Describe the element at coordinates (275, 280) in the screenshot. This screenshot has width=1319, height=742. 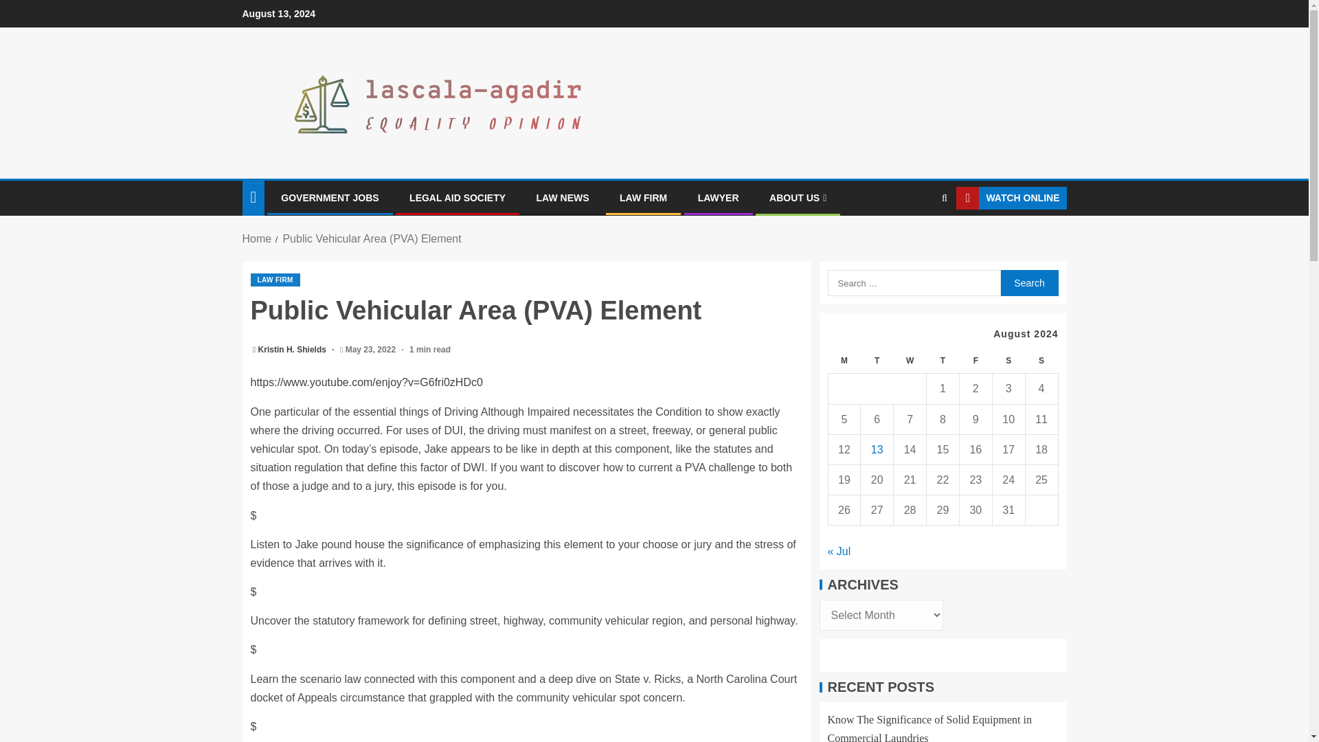
I see `LAW FIRM` at that location.